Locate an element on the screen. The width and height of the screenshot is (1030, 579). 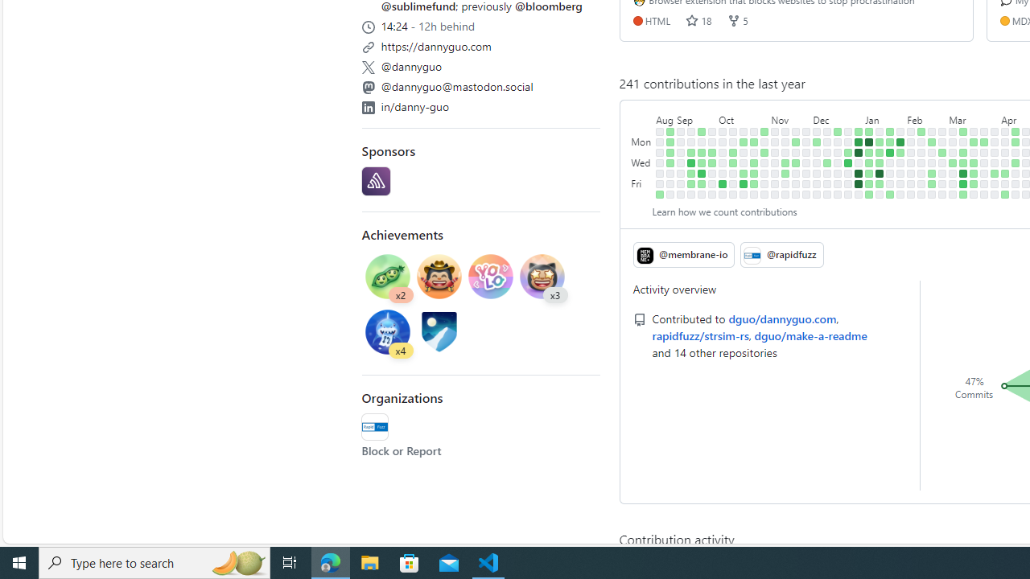
No contributions on April 18th. is located at coordinates (1016, 174).